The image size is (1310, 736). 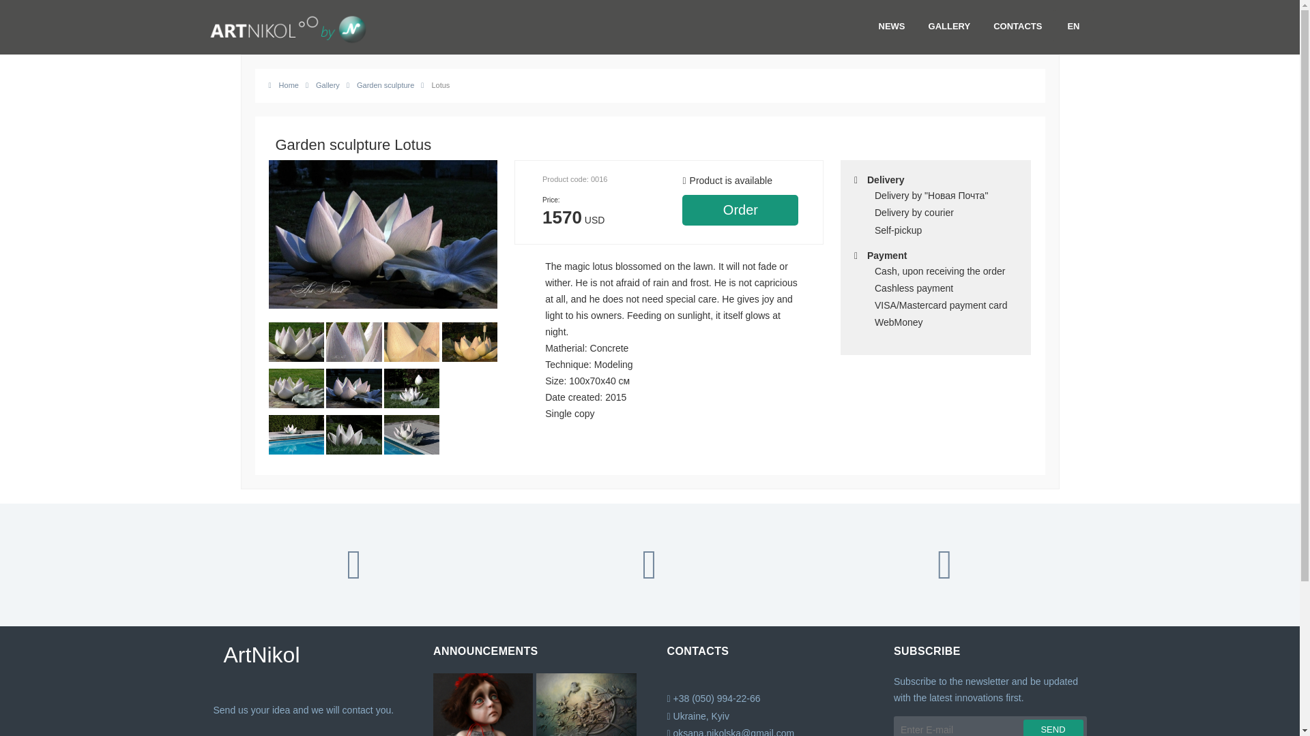 What do you see at coordinates (380, 85) in the screenshot?
I see `Garden sculpture` at bounding box center [380, 85].